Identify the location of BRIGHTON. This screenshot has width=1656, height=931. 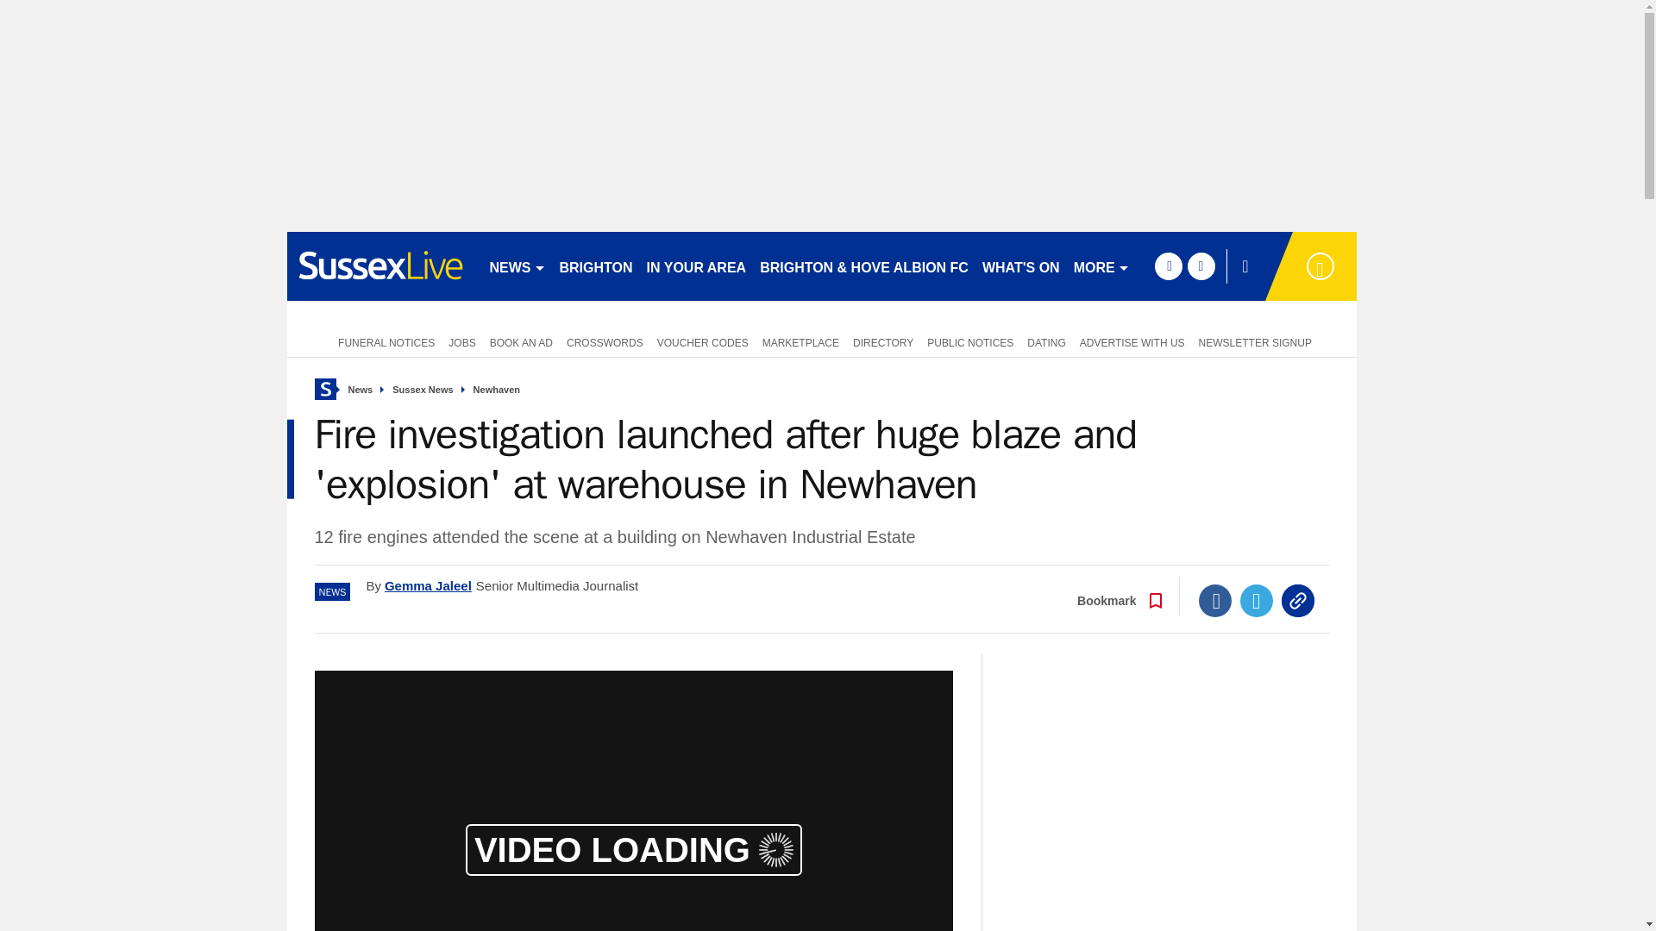
(595, 266).